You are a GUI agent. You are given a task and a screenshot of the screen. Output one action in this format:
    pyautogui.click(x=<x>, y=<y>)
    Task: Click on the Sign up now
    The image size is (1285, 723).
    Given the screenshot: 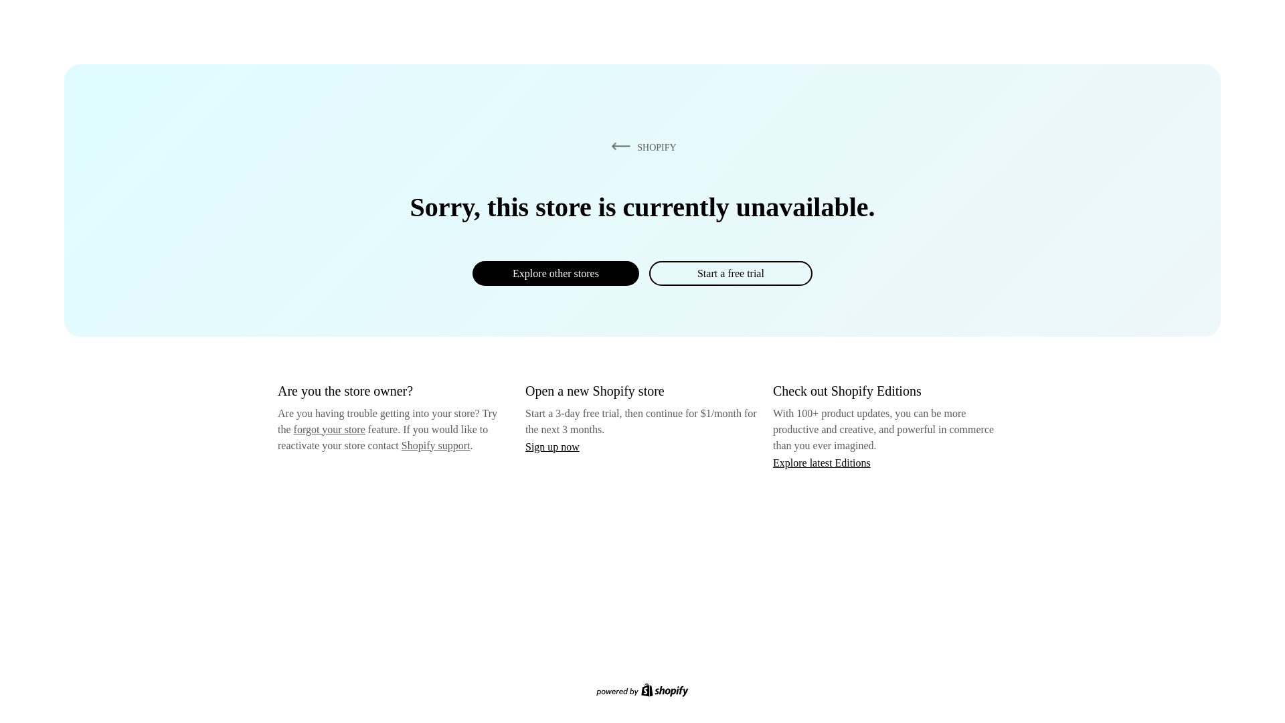 What is the action you would take?
    pyautogui.click(x=552, y=447)
    